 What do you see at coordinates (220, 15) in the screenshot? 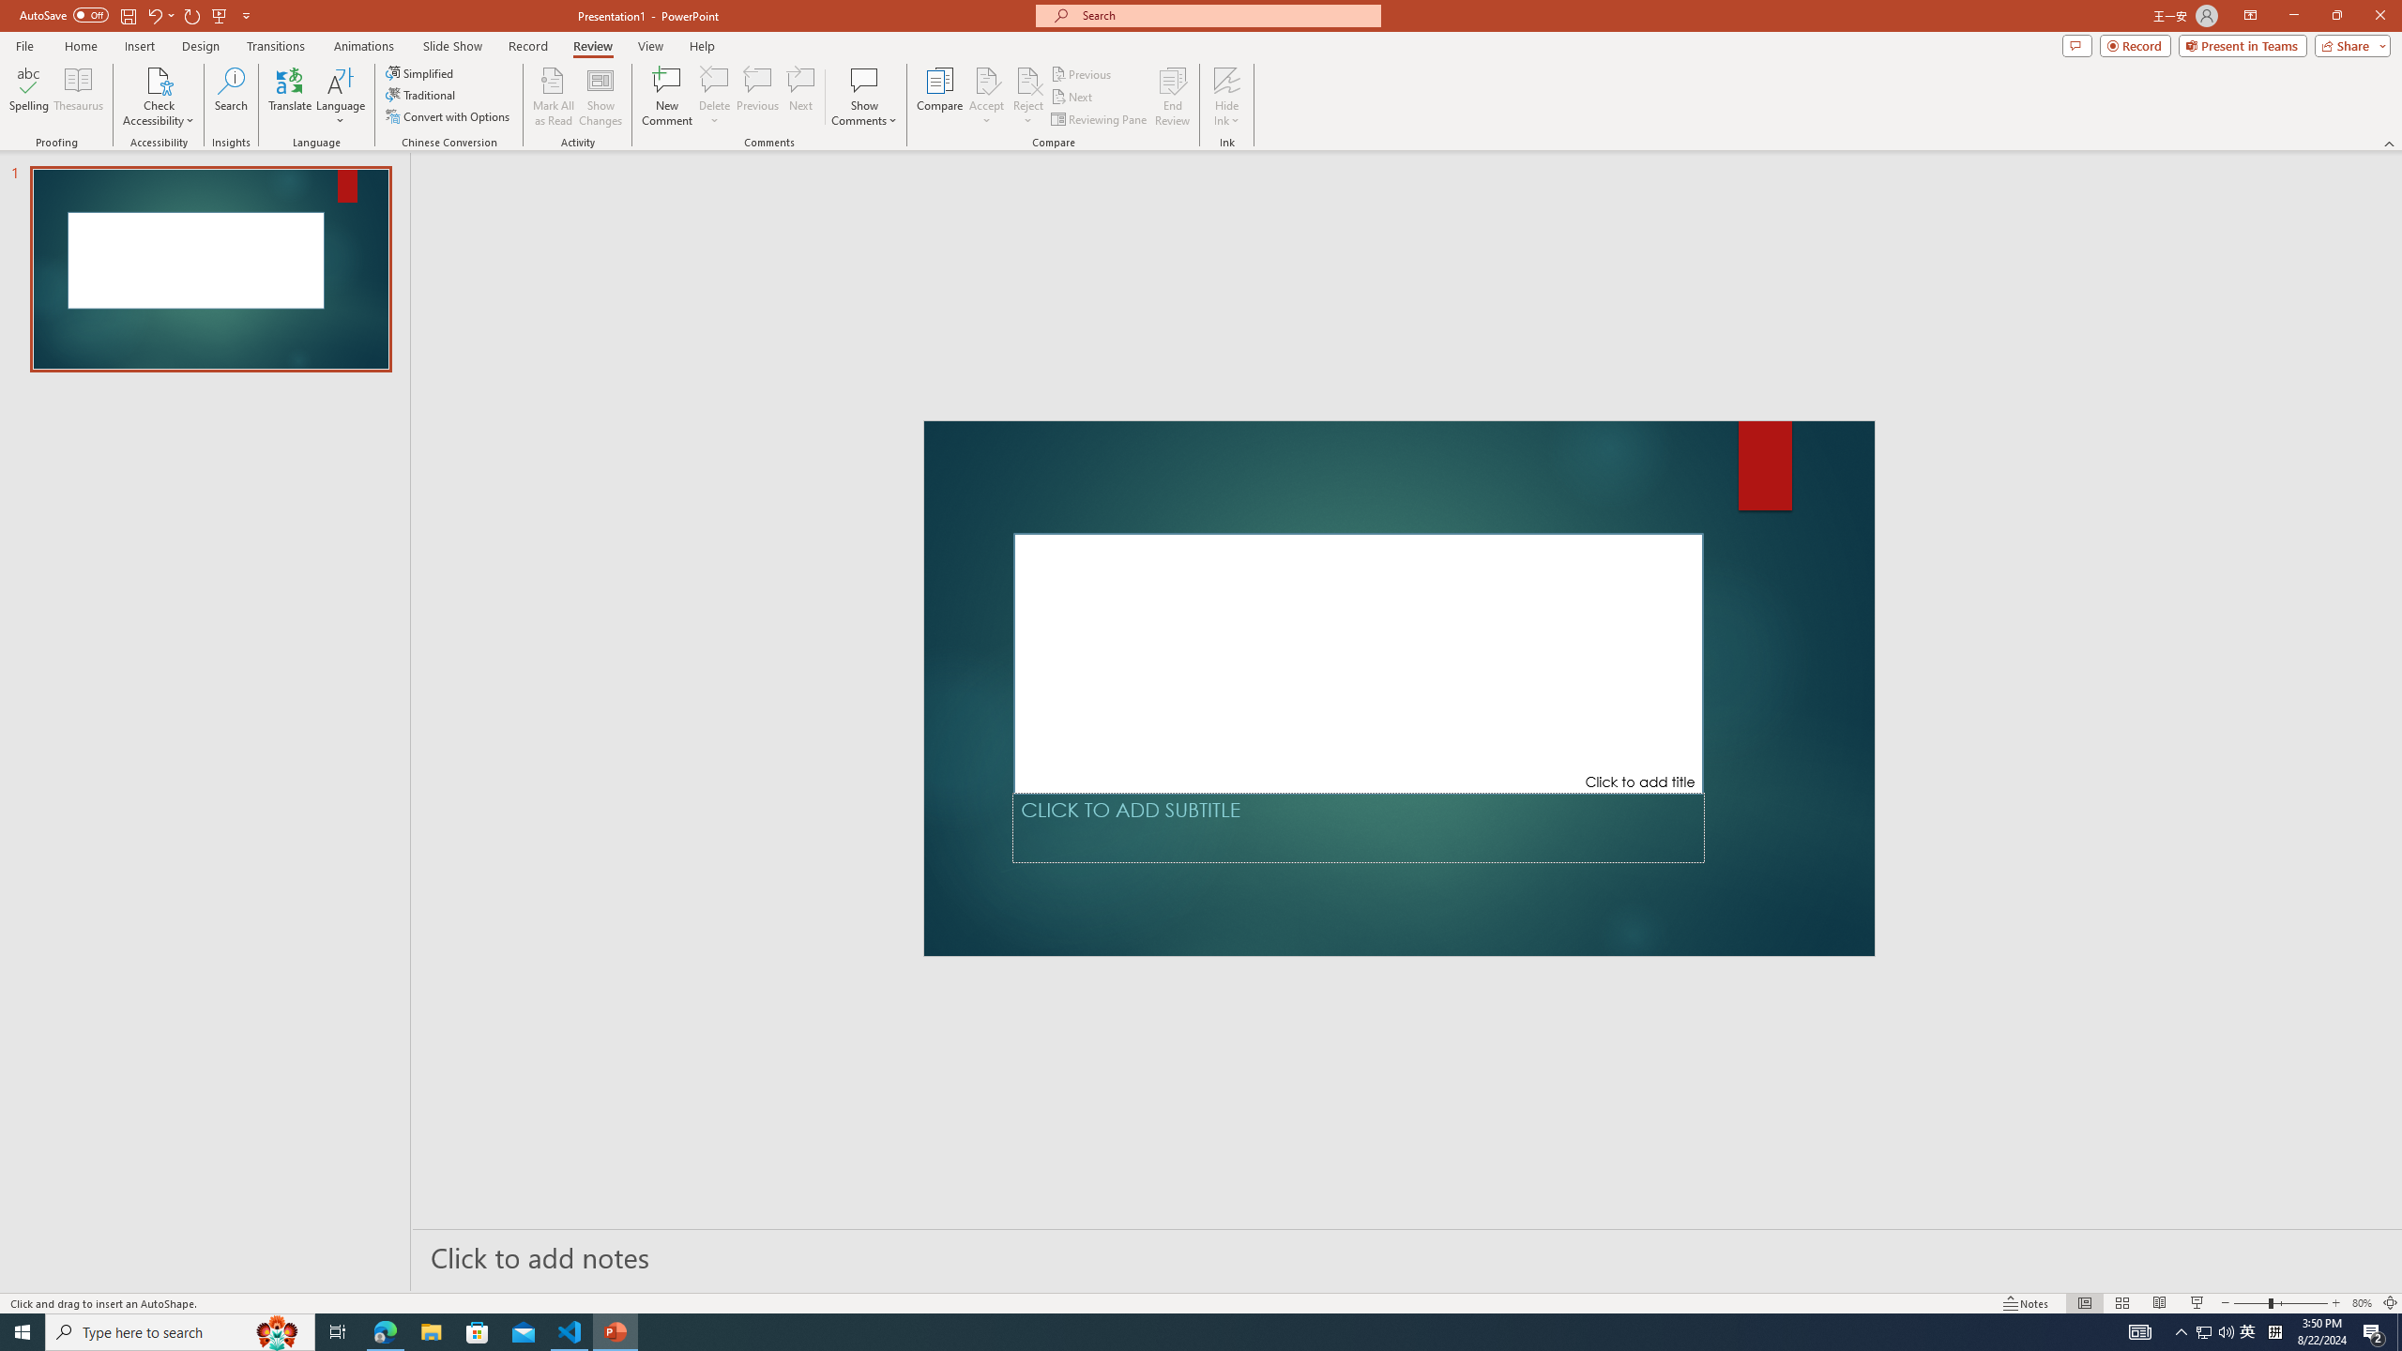
I see `From Beginning` at bounding box center [220, 15].